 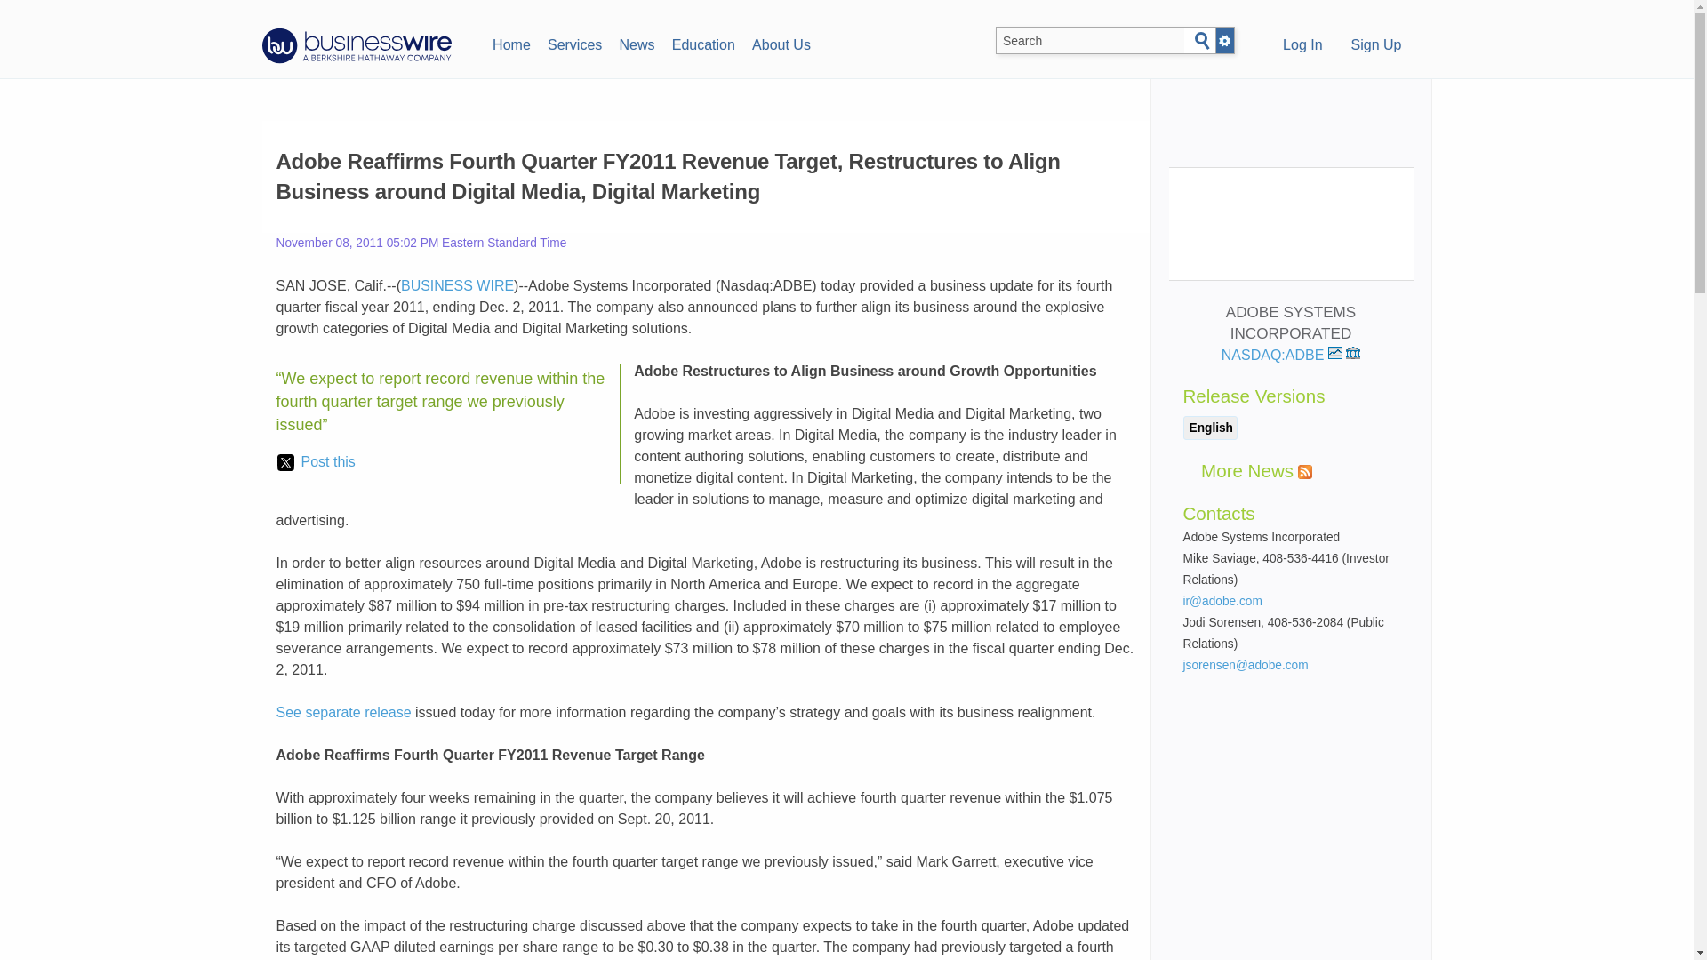 I want to click on RSS feed for Adobe Systems Incorporated, so click(x=1305, y=471).